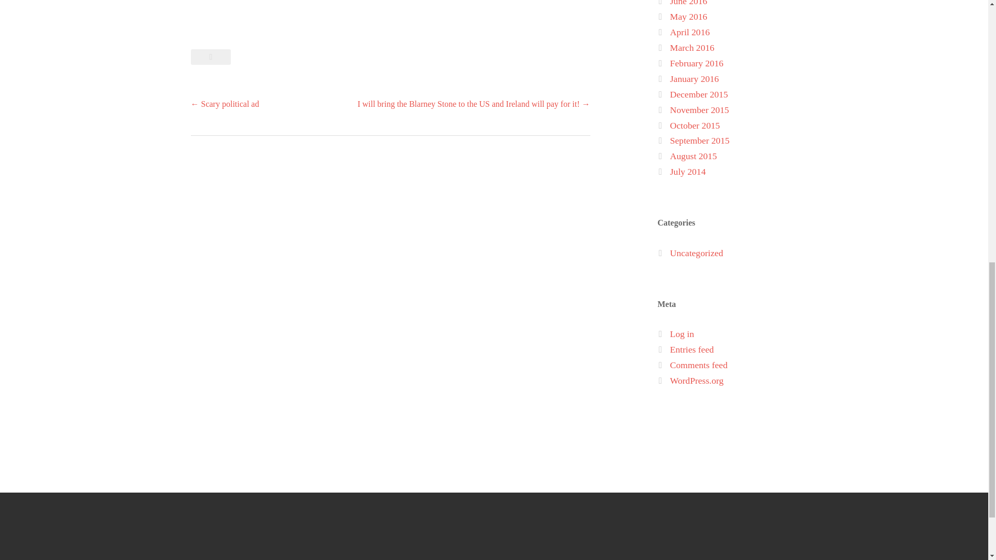 This screenshot has height=560, width=996. I want to click on October 2015, so click(695, 125).